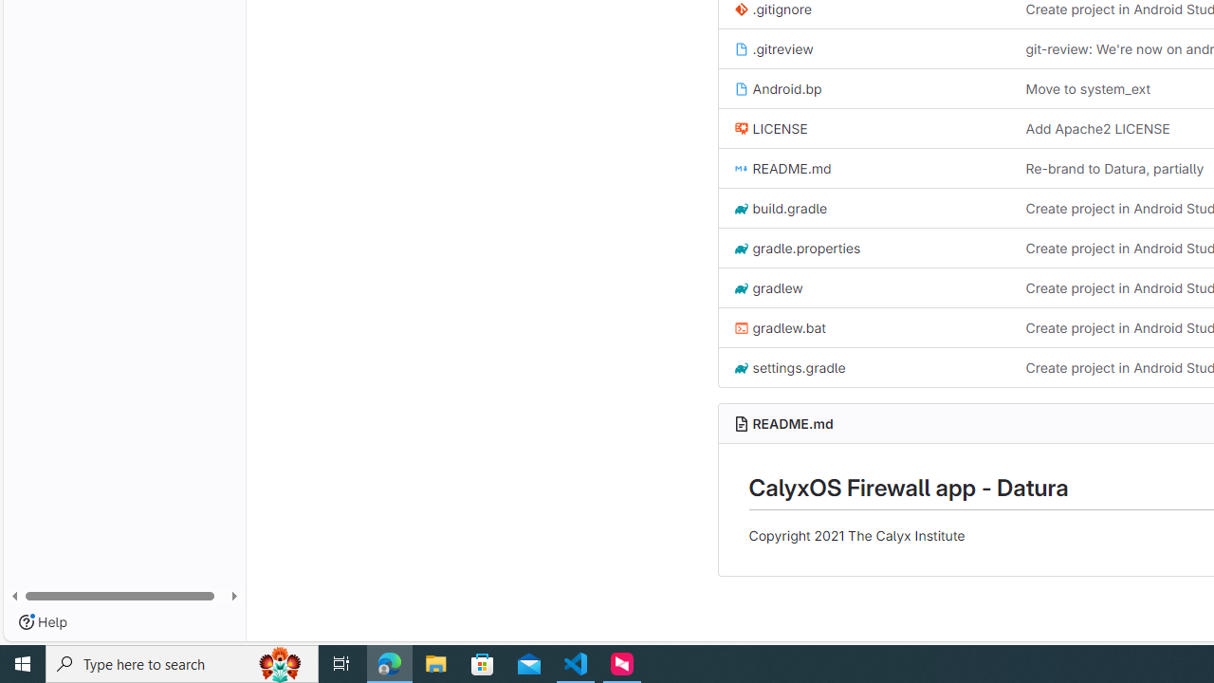  I want to click on gradlew.bat, so click(780, 326).